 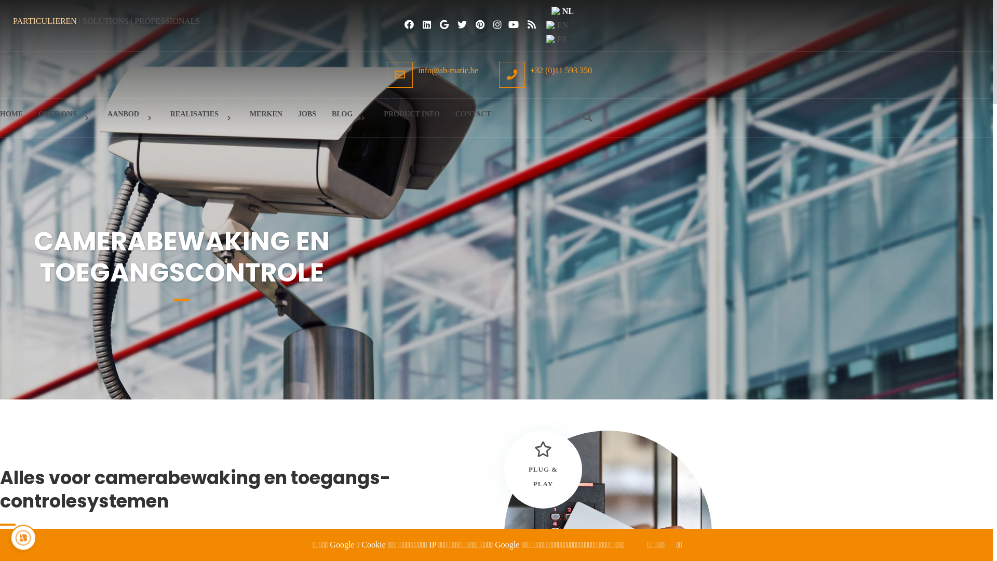 I want to click on HOME, so click(x=11, y=114).